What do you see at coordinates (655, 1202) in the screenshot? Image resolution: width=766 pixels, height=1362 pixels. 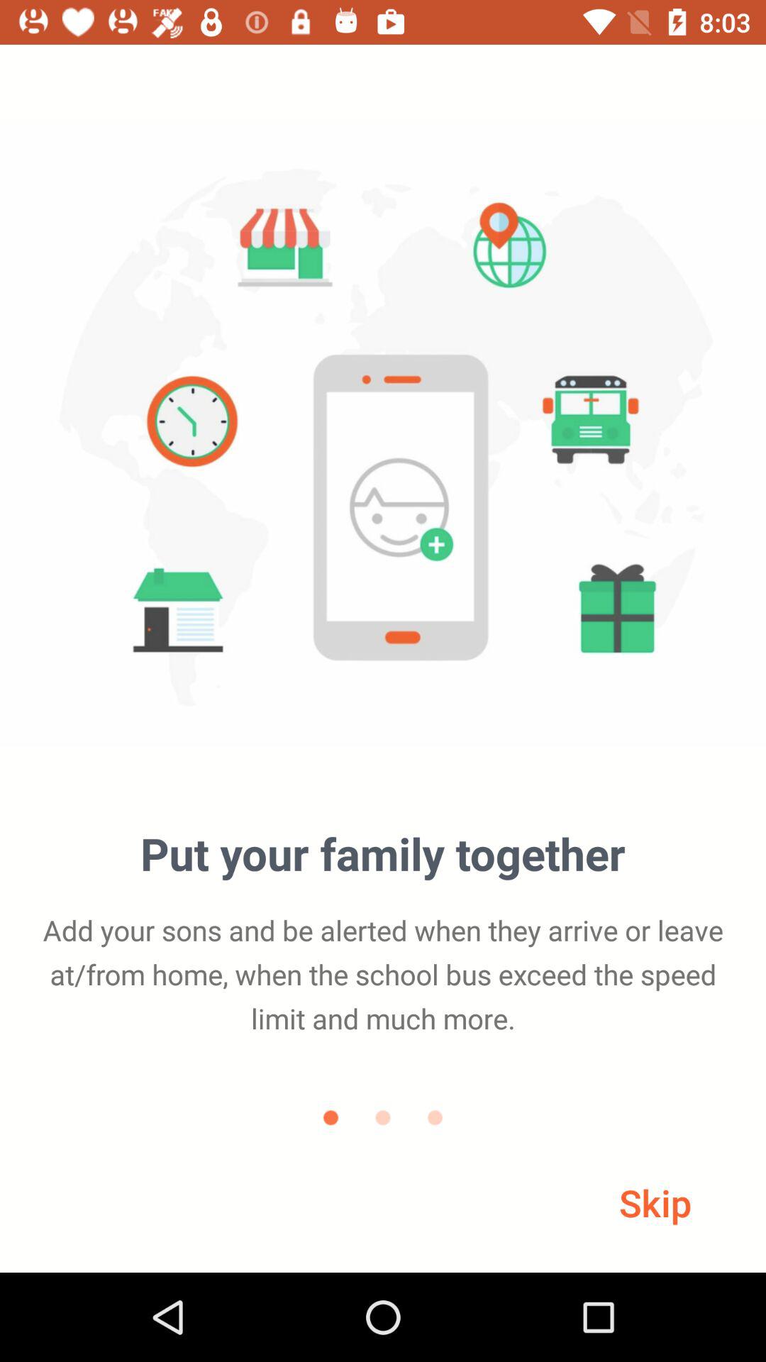 I see `launch the skip item` at bounding box center [655, 1202].